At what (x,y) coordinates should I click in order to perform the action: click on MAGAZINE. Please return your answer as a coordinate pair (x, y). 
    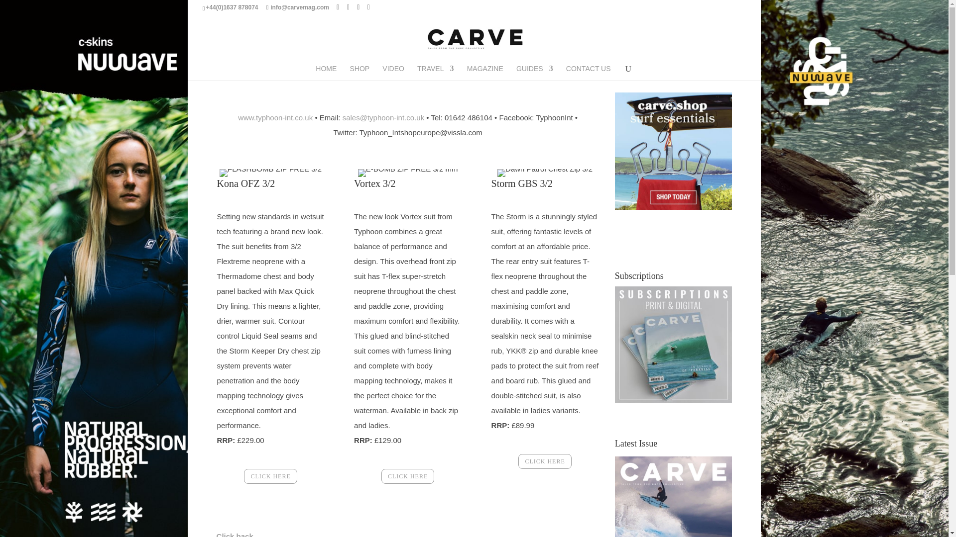
    Looking at the image, I should click on (485, 73).